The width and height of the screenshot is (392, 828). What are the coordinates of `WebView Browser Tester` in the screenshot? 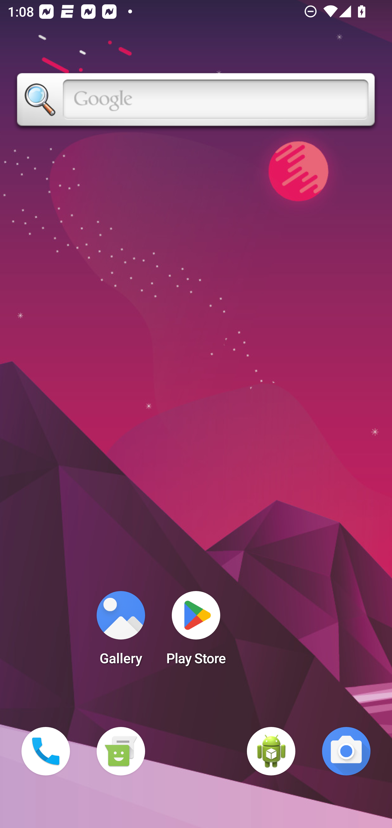 It's located at (271, 751).